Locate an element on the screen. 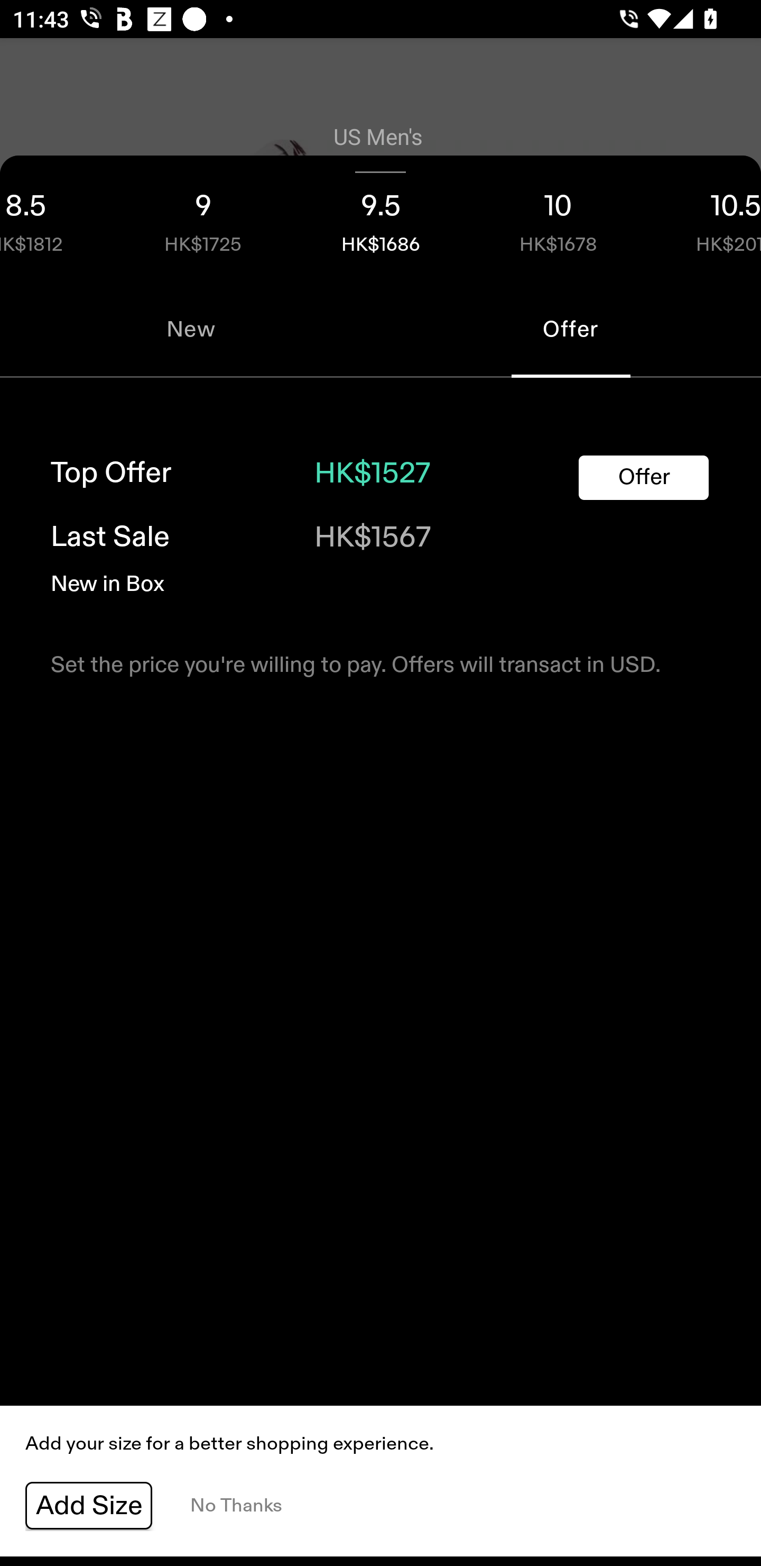  10 HK$1678 is located at coordinates (558, 218).